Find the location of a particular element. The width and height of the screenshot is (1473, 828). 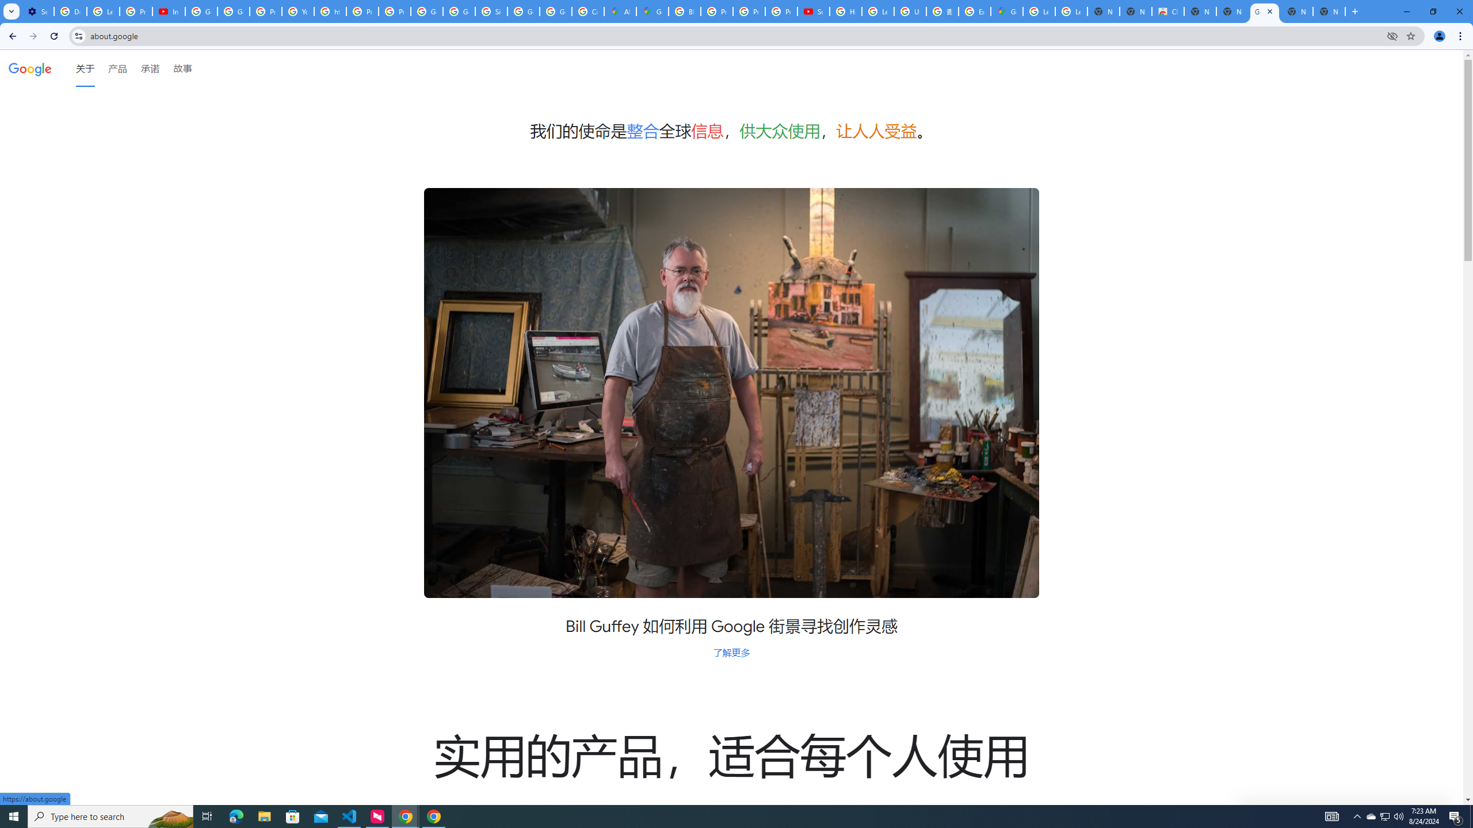

Learn how to find your photos - Google Photos Help is located at coordinates (102, 11).